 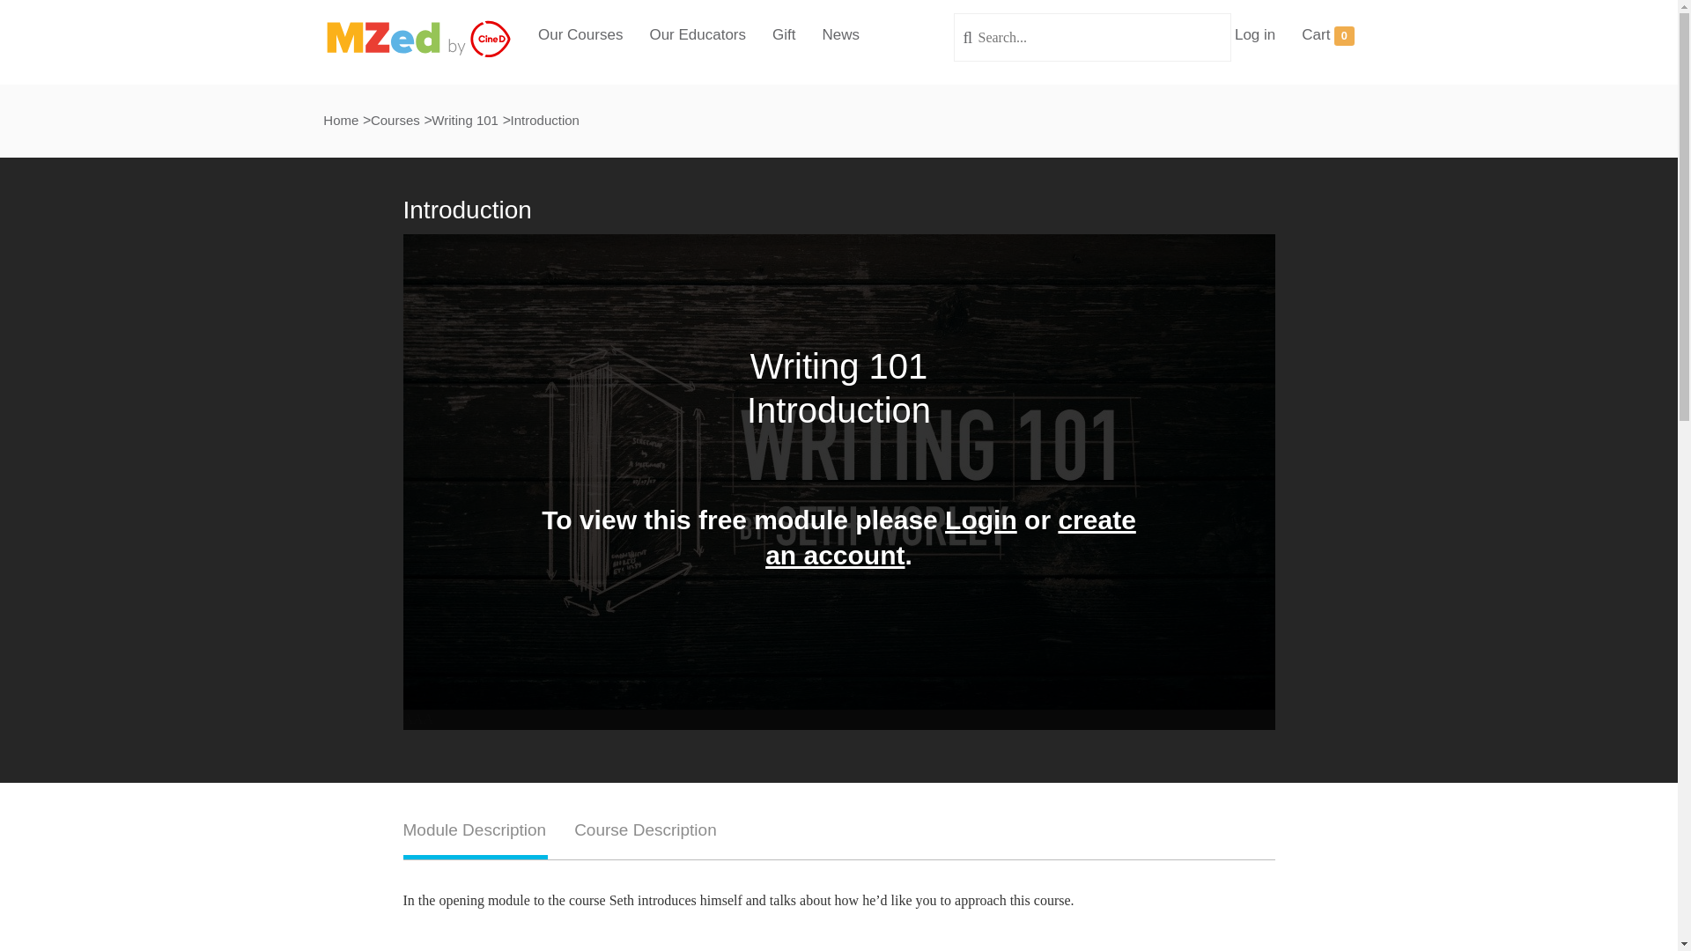 I want to click on Our Educators, so click(x=698, y=35).